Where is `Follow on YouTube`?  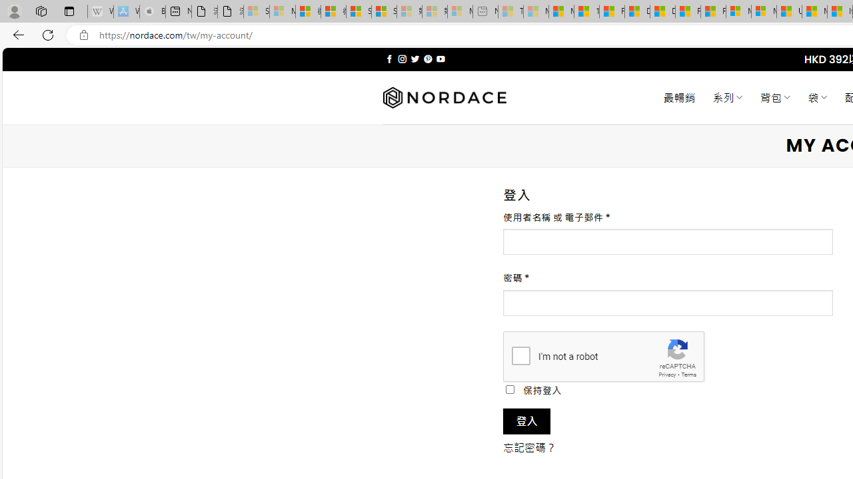 Follow on YouTube is located at coordinates (441, 59).